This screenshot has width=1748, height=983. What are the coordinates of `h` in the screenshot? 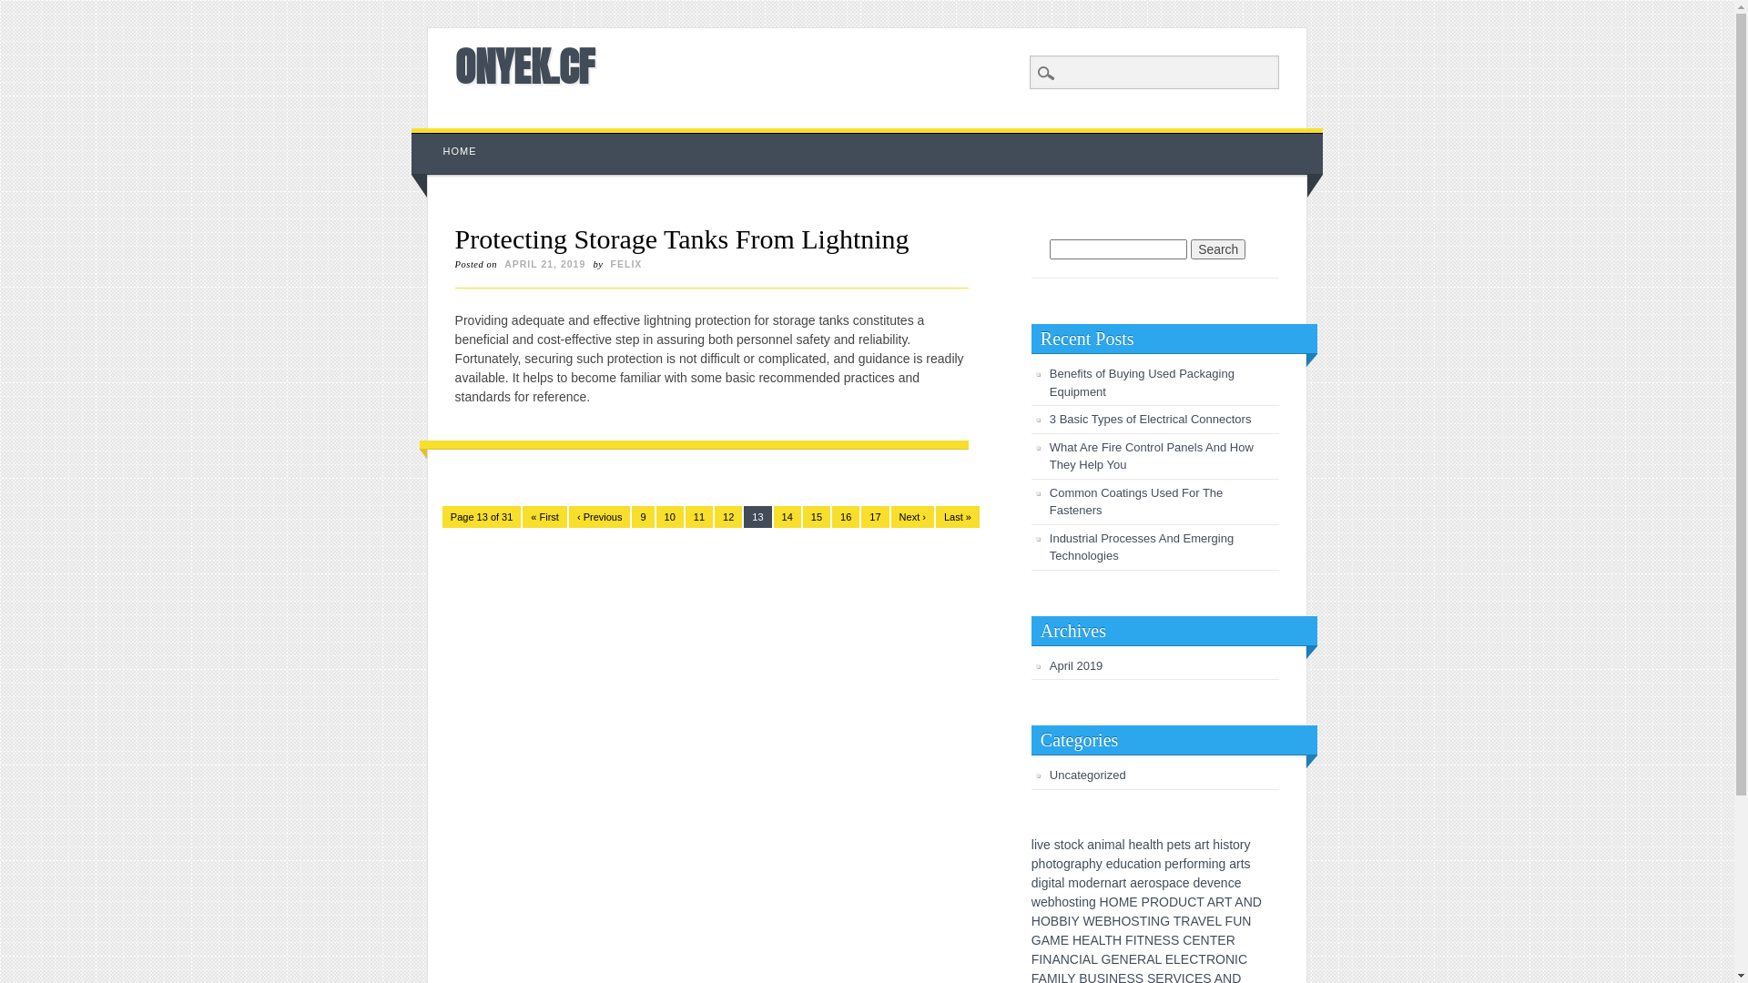 It's located at (1042, 864).